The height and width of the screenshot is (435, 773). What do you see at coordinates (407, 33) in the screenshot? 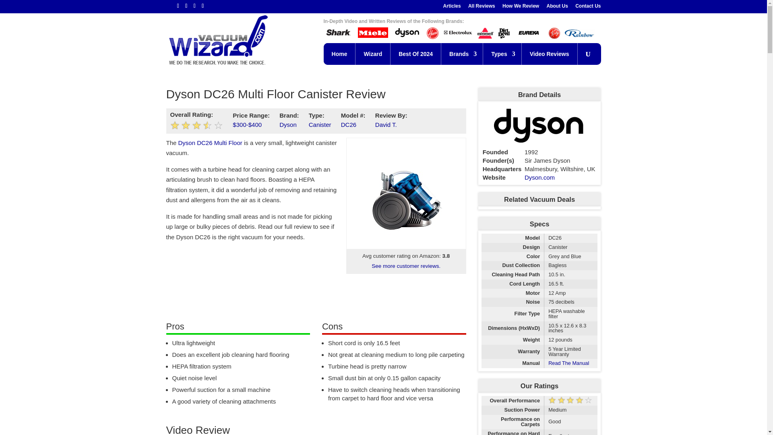
I see `Dyson` at bounding box center [407, 33].